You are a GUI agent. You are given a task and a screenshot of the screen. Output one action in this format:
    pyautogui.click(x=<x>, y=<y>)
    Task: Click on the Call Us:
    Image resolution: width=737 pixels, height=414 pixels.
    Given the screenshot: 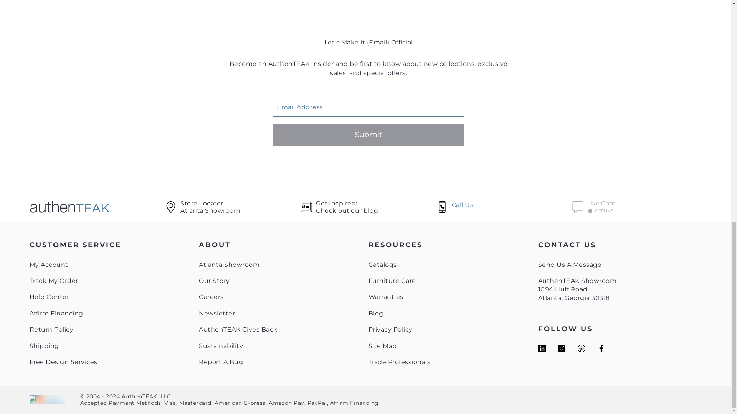 What is the action you would take?
    pyautogui.click(x=640, y=207)
    